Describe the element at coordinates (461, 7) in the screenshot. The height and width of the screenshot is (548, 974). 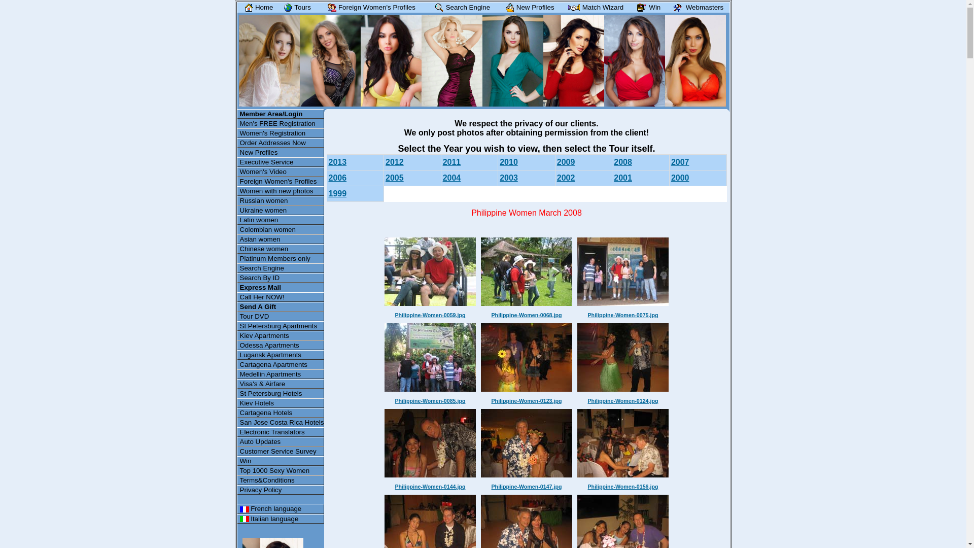
I see ` Search Engine` at that location.